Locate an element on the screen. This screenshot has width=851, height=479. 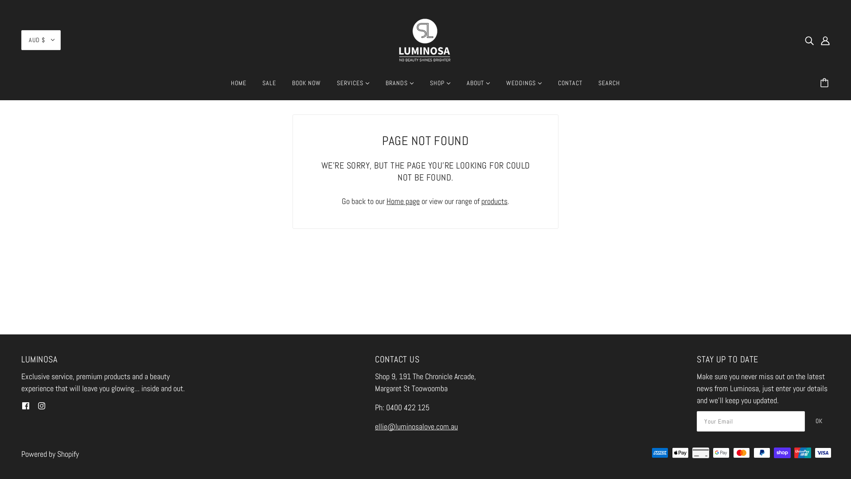
SERVICES is located at coordinates (353, 86).